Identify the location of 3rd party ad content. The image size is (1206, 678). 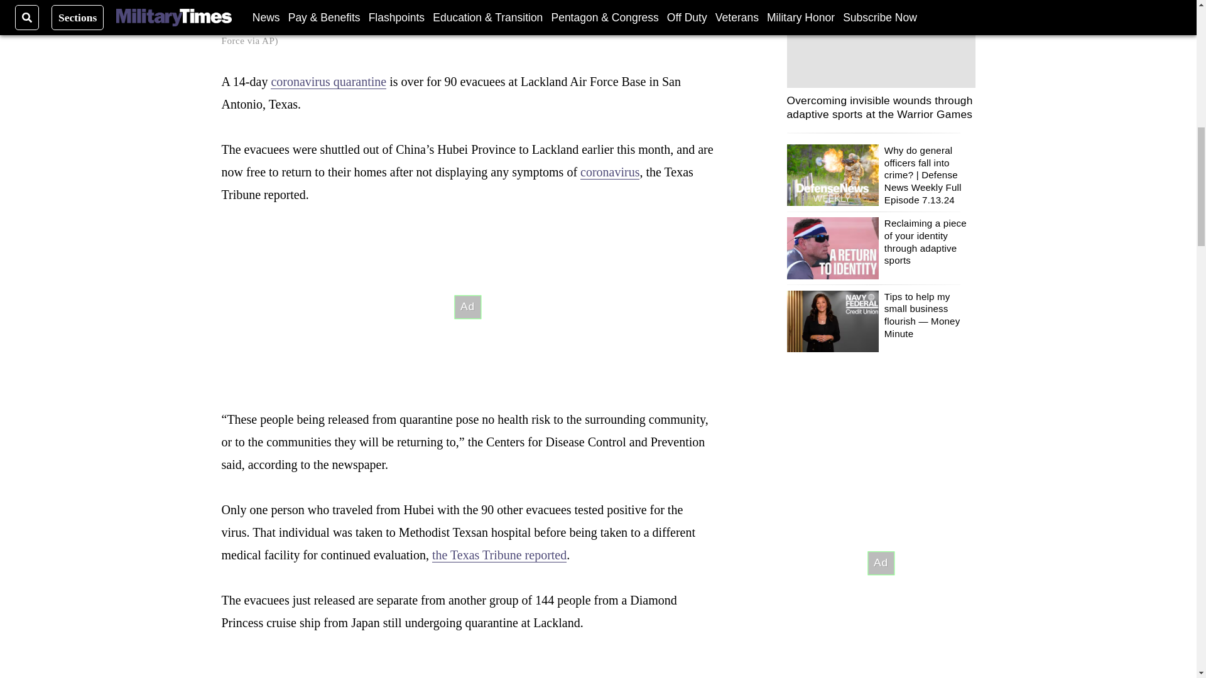
(880, 562).